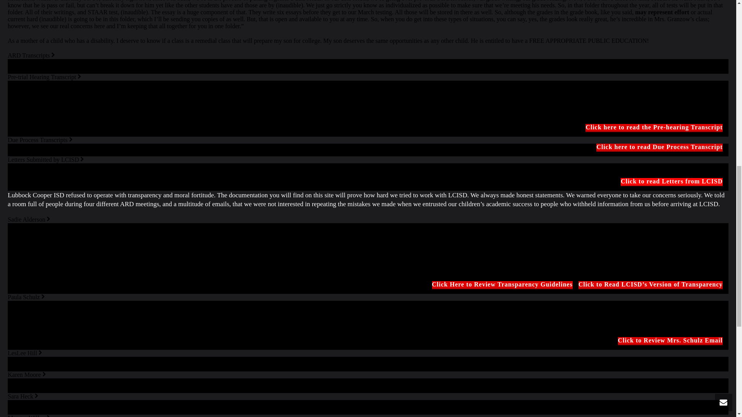  Describe the element at coordinates (672, 181) in the screenshot. I see `Click to read Letters from LCISD` at that location.